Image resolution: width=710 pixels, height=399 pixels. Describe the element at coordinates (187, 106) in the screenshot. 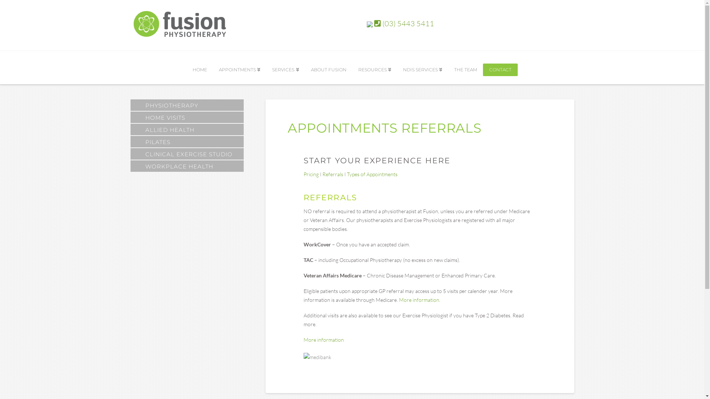

I see `PHYSIOTHERAPY` at that location.